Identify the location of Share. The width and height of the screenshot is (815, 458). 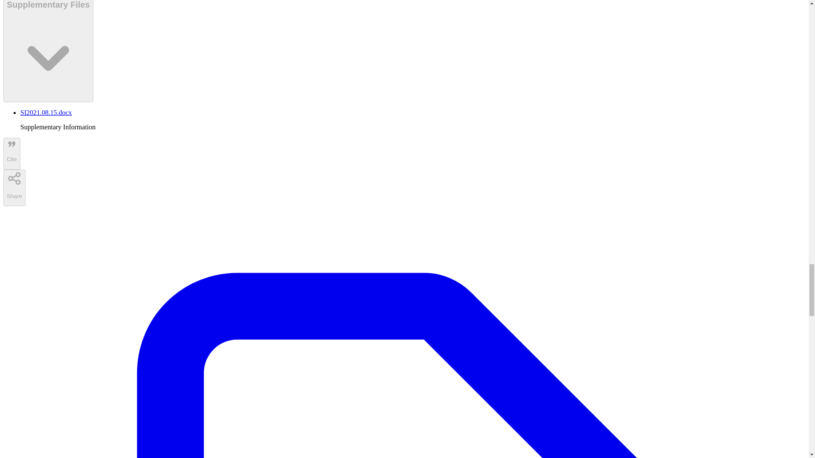
(14, 187).